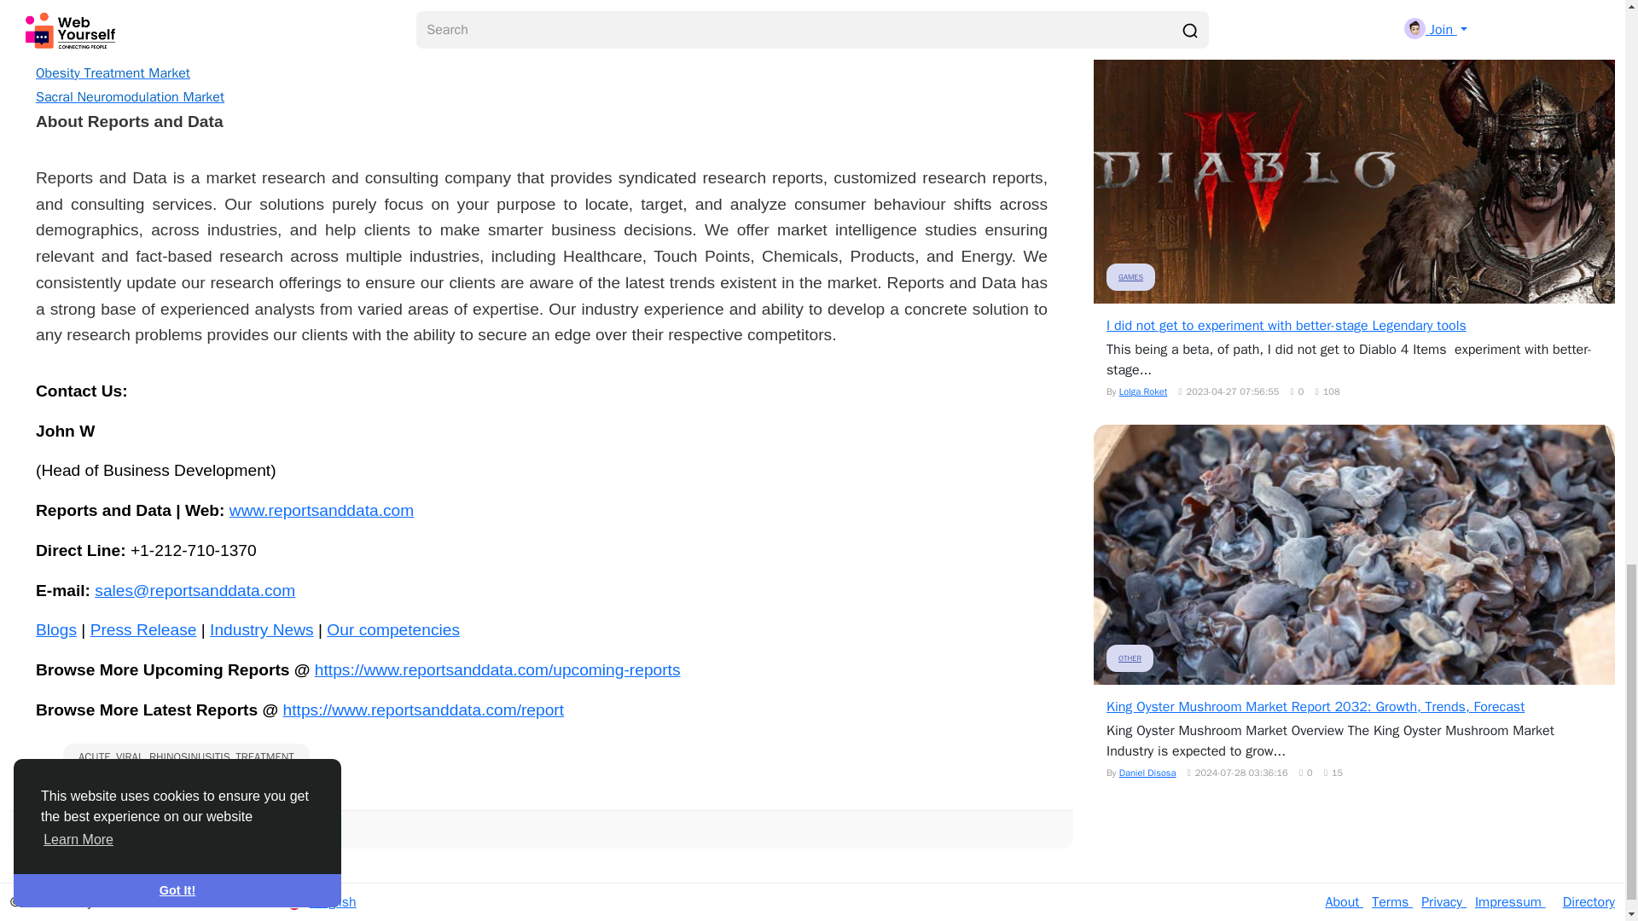  Describe the element at coordinates (120, 48) in the screenshot. I see `Kidney Function Test Market` at that location.